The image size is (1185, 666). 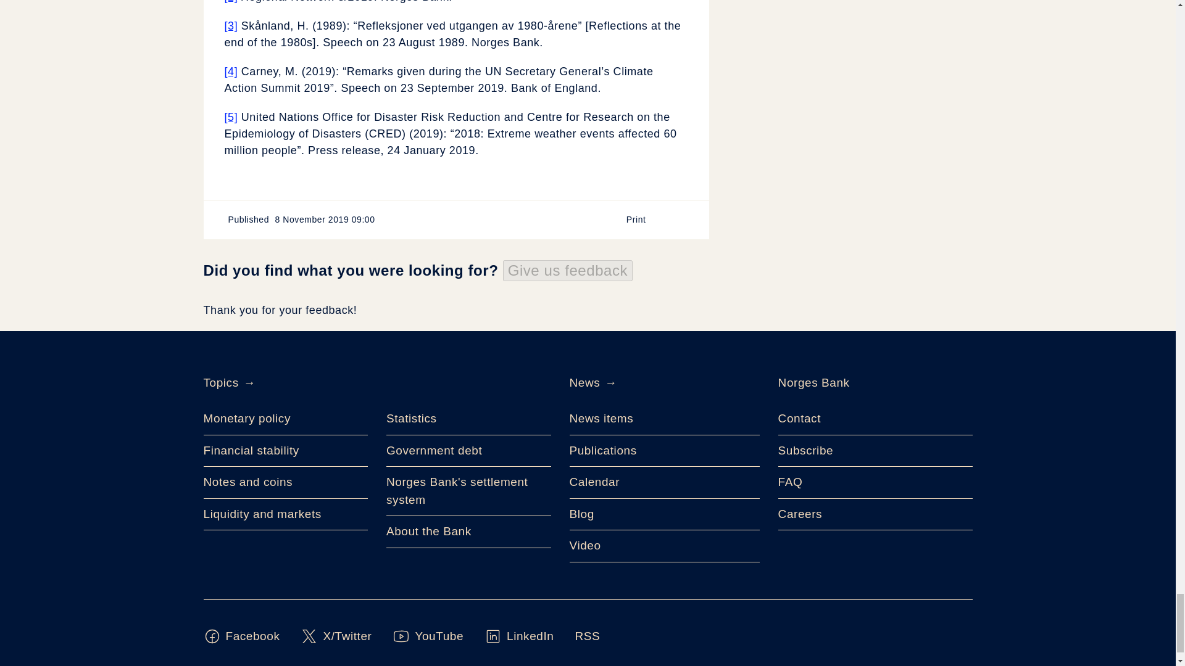 What do you see at coordinates (221, 382) in the screenshot?
I see `Topics` at bounding box center [221, 382].